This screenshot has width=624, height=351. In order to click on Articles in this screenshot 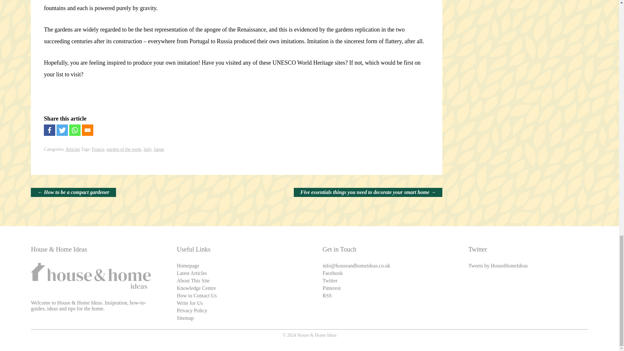, I will do `click(72, 149)`.